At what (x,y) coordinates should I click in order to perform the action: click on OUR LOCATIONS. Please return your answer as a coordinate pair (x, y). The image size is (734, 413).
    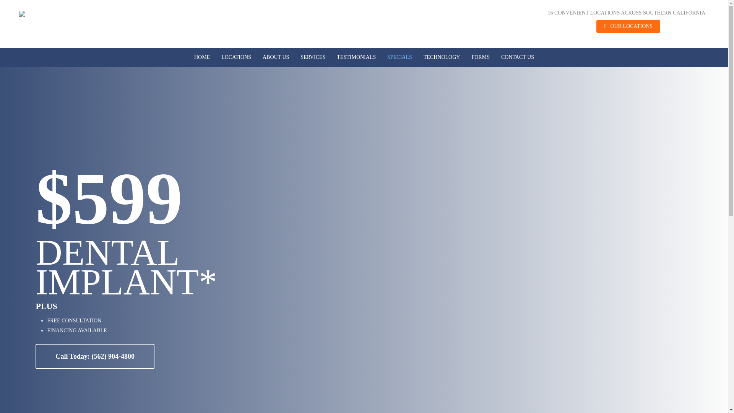
    Looking at the image, I should click on (628, 26).